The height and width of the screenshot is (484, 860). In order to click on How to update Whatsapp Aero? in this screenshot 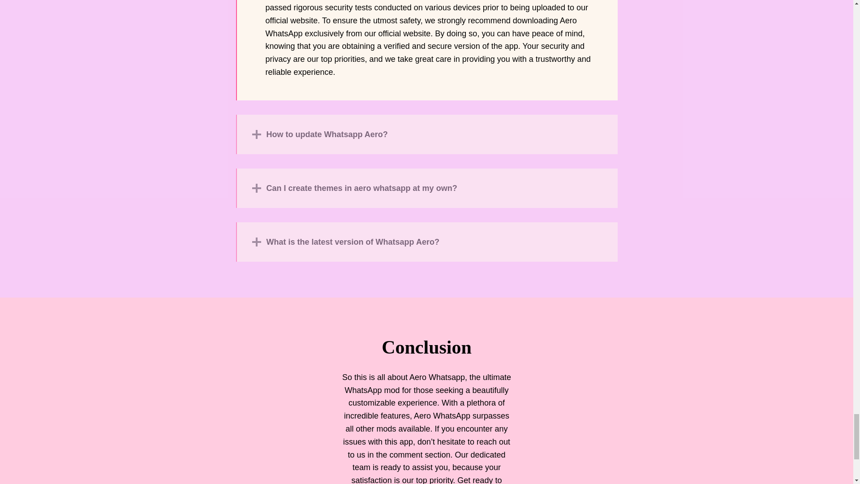, I will do `click(426, 134)`.